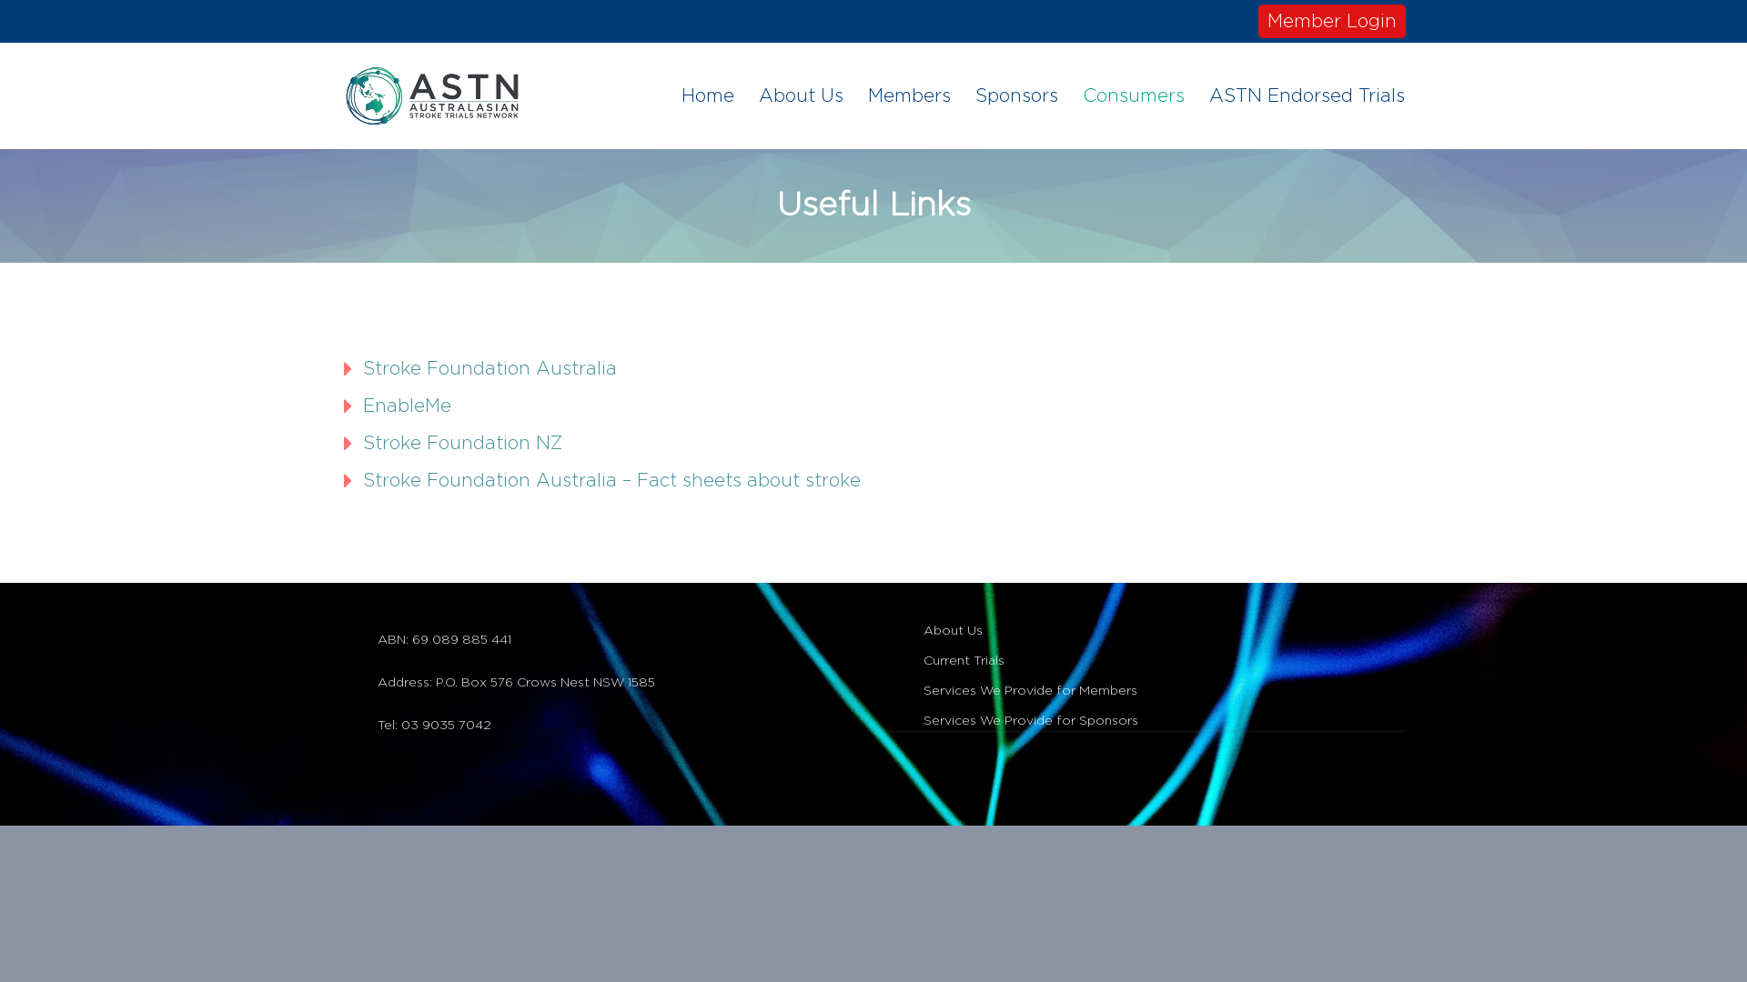  What do you see at coordinates (1008, 95) in the screenshot?
I see `Sponsors` at bounding box center [1008, 95].